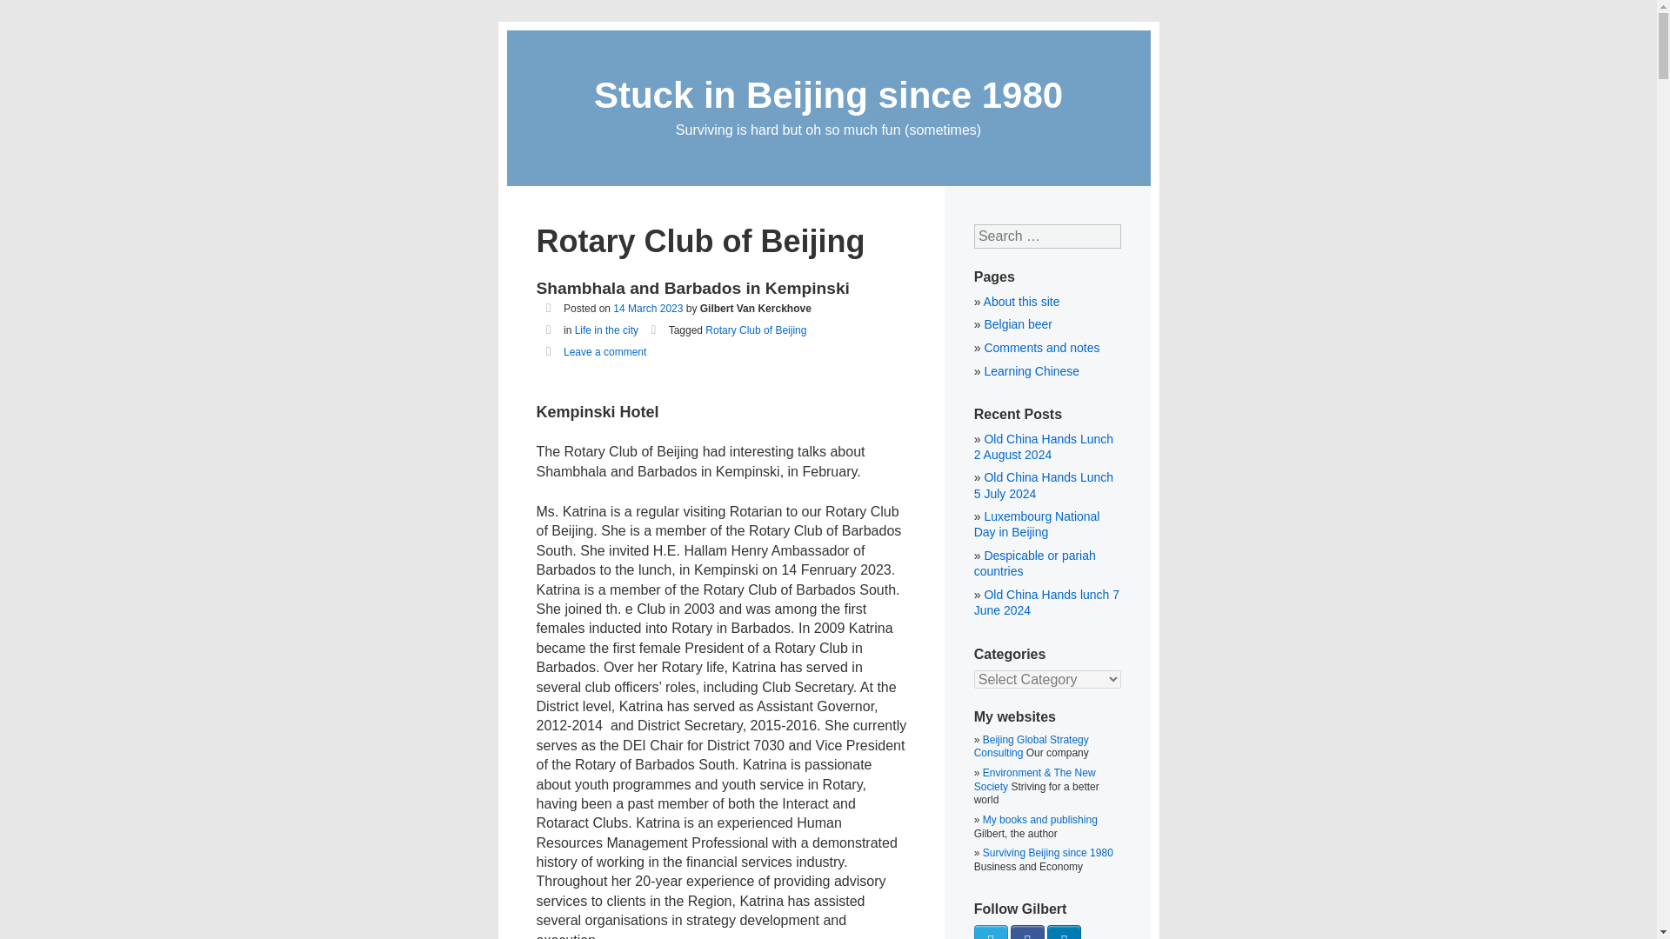  I want to click on Stuck in Beijing since 1980, so click(828, 95).